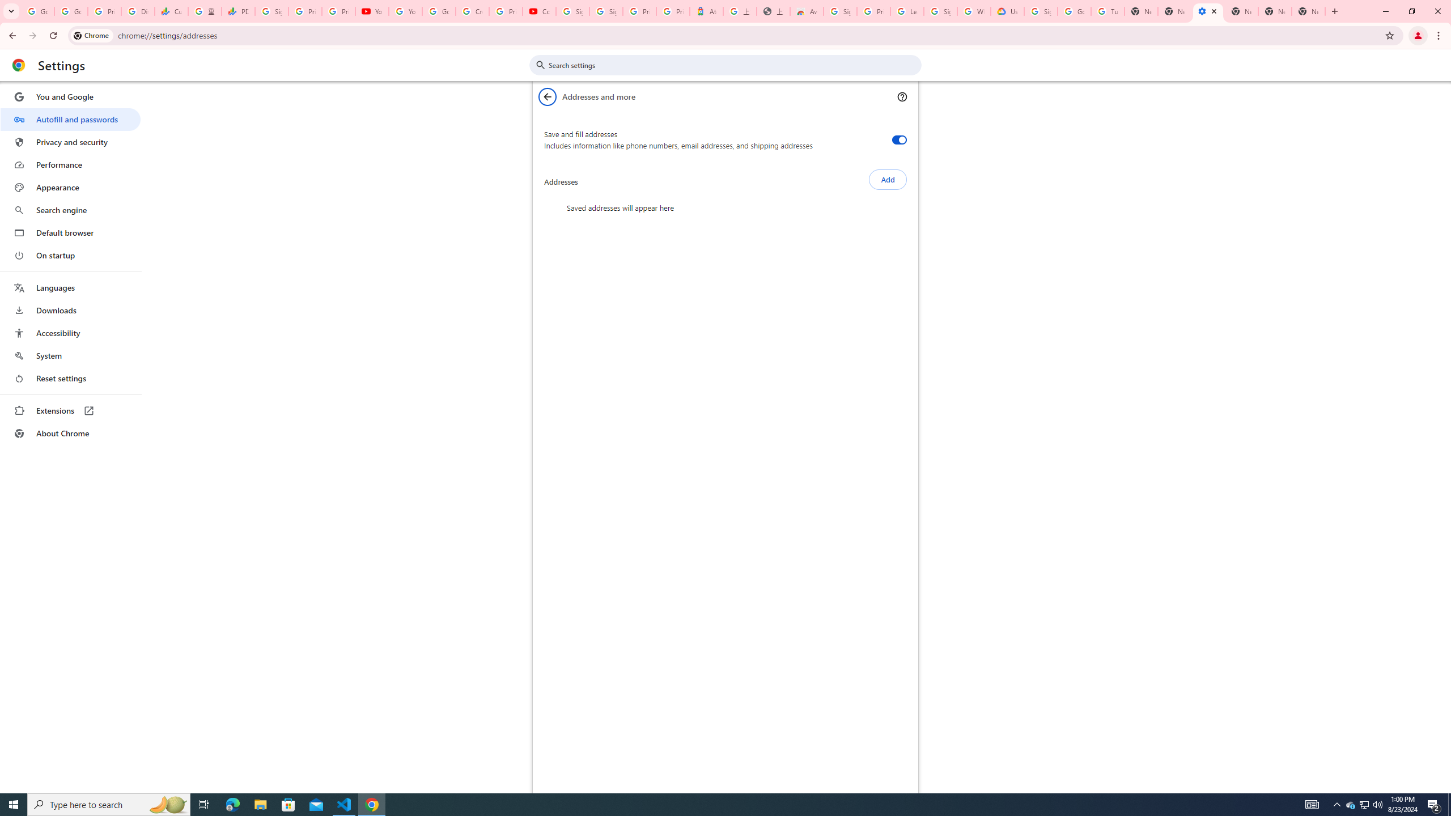 This screenshot has width=1451, height=816. I want to click on Create your Google Account, so click(473, 11).